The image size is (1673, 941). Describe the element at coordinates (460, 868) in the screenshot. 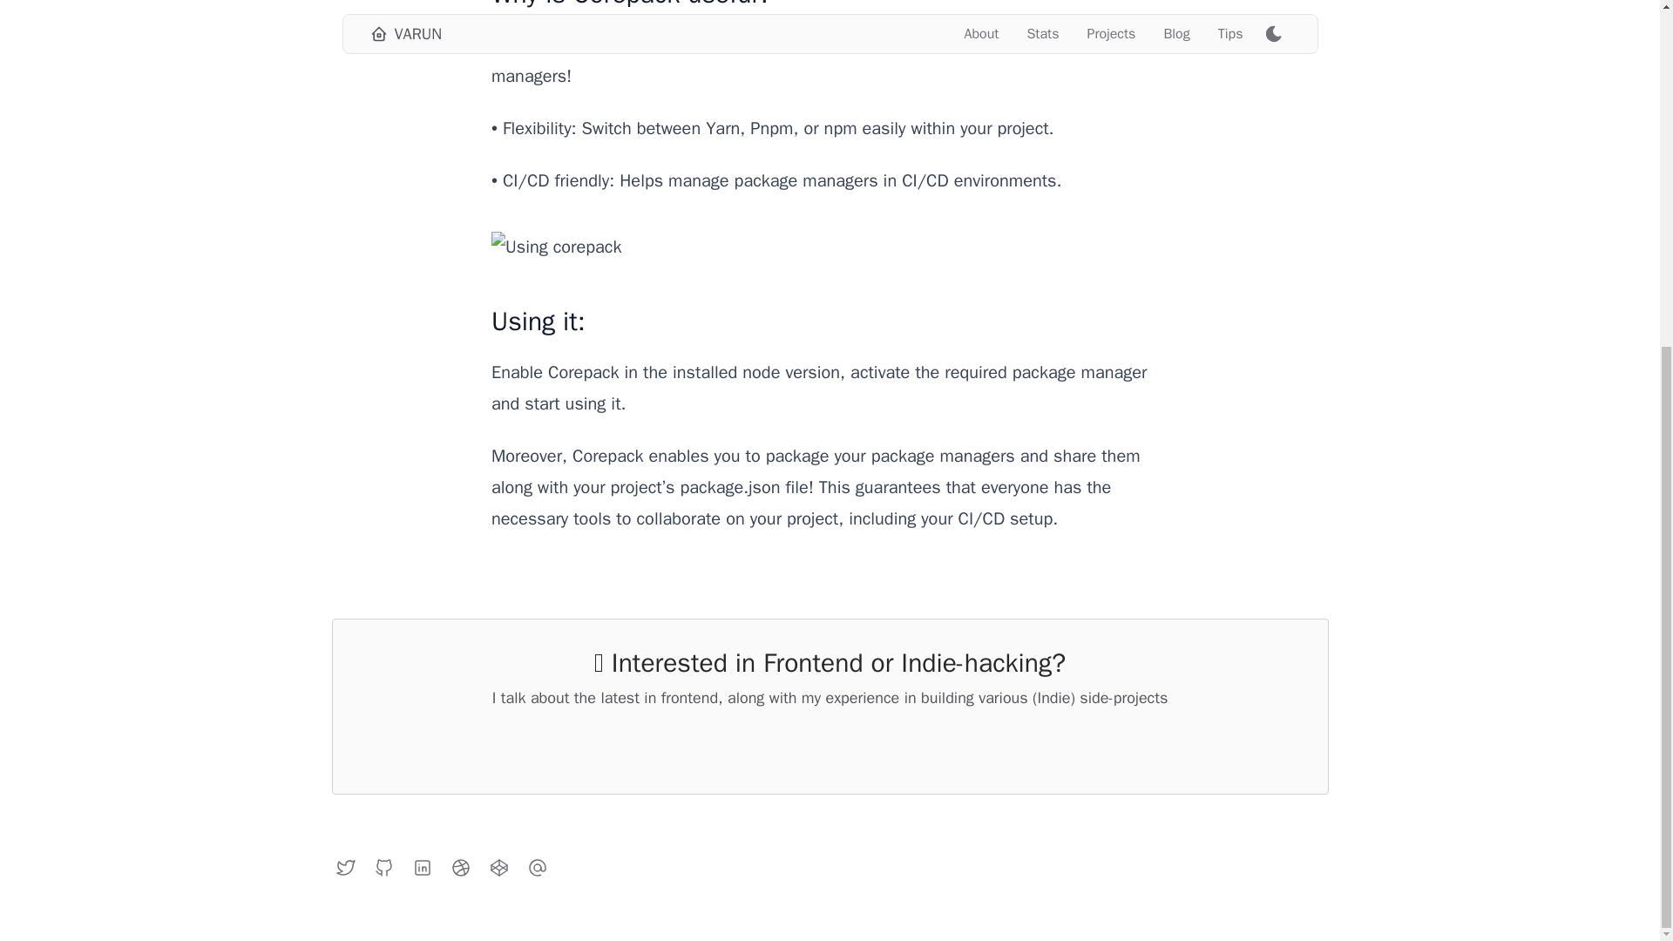

I see `Dribbble` at that location.